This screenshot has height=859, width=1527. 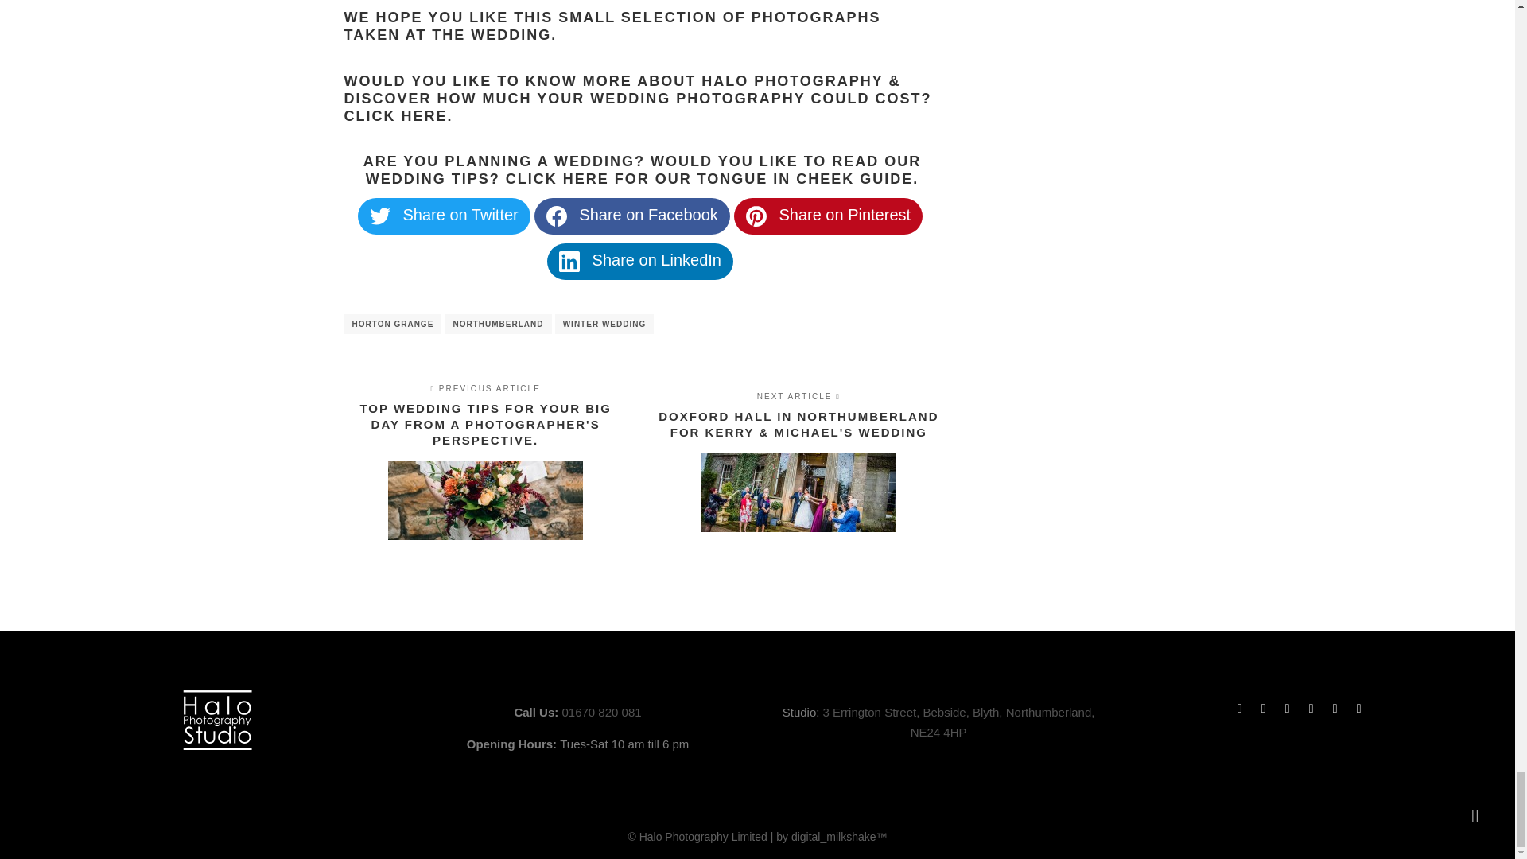 What do you see at coordinates (639, 261) in the screenshot?
I see `Share on LinkedIn Share on LinkedIn` at bounding box center [639, 261].